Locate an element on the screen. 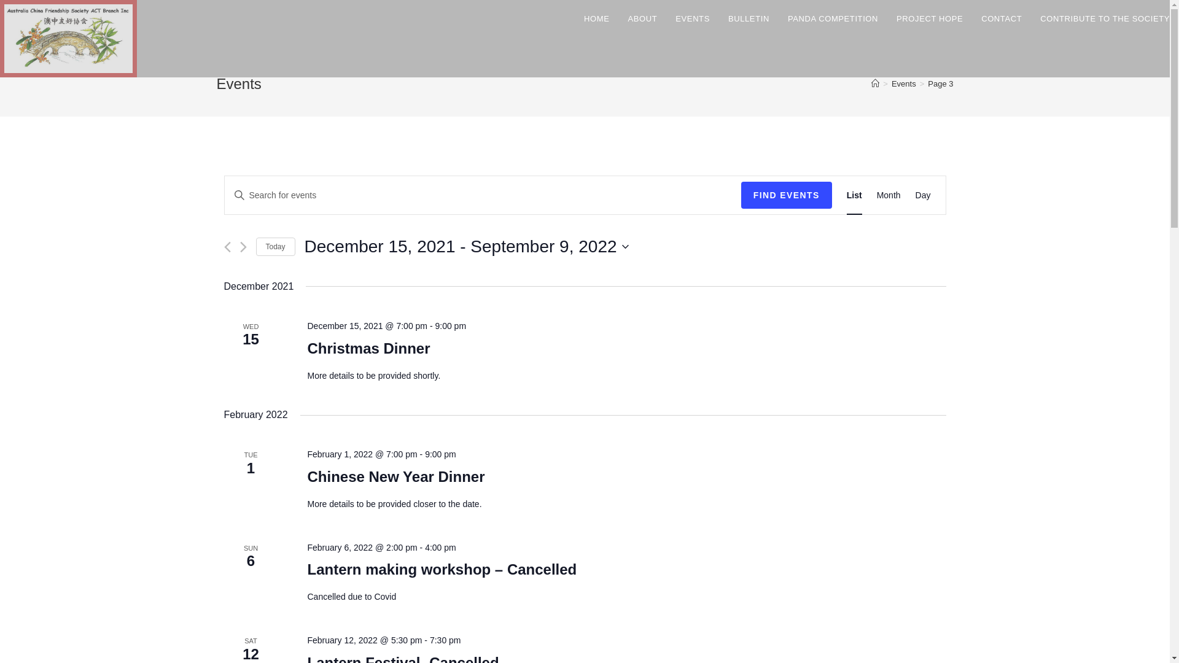 The width and height of the screenshot is (1179, 663). Chinese New Year Dinner is located at coordinates (395, 477).